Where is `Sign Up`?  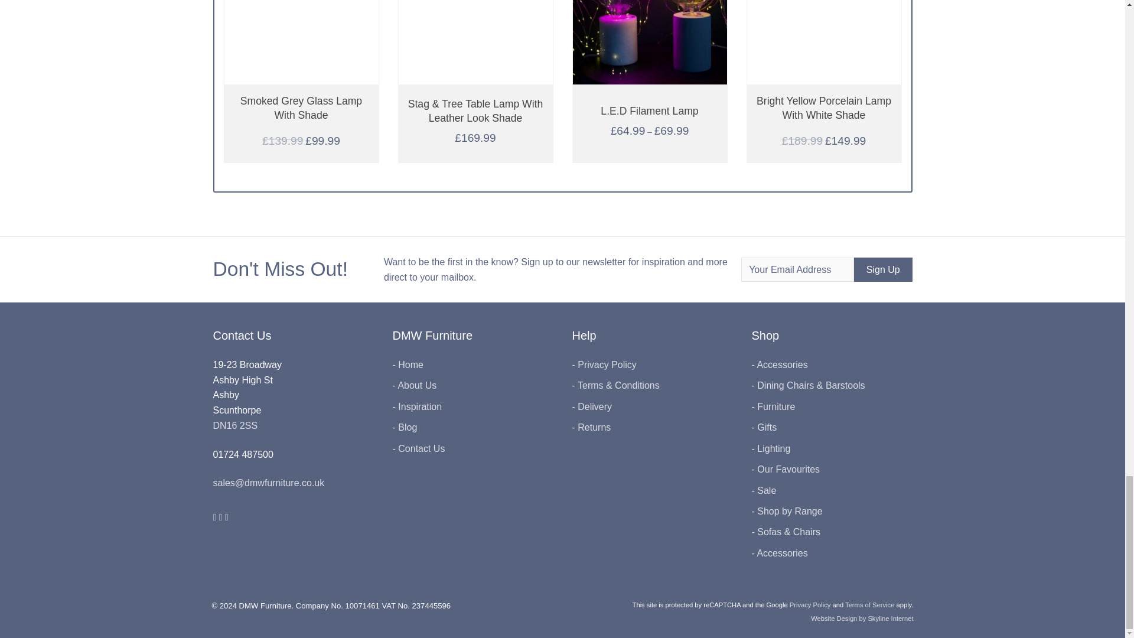 Sign Up is located at coordinates (883, 270).